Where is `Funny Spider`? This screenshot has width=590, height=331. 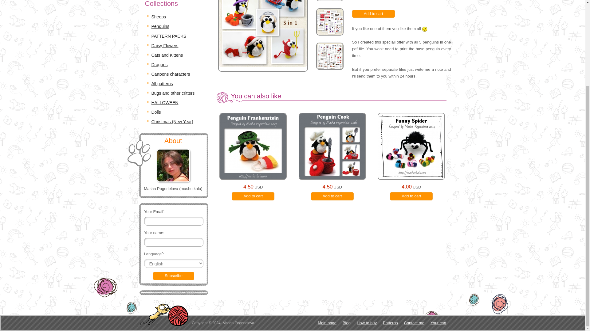 Funny Spider is located at coordinates (411, 157).